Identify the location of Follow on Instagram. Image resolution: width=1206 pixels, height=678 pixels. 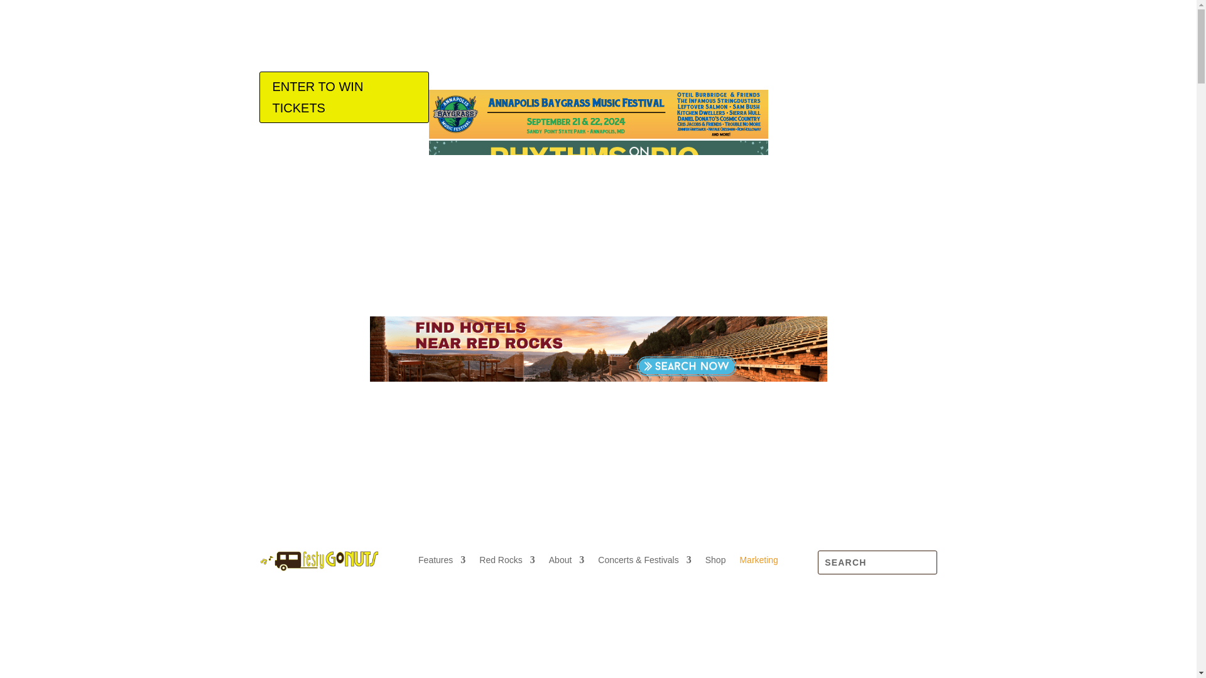
(877, 392).